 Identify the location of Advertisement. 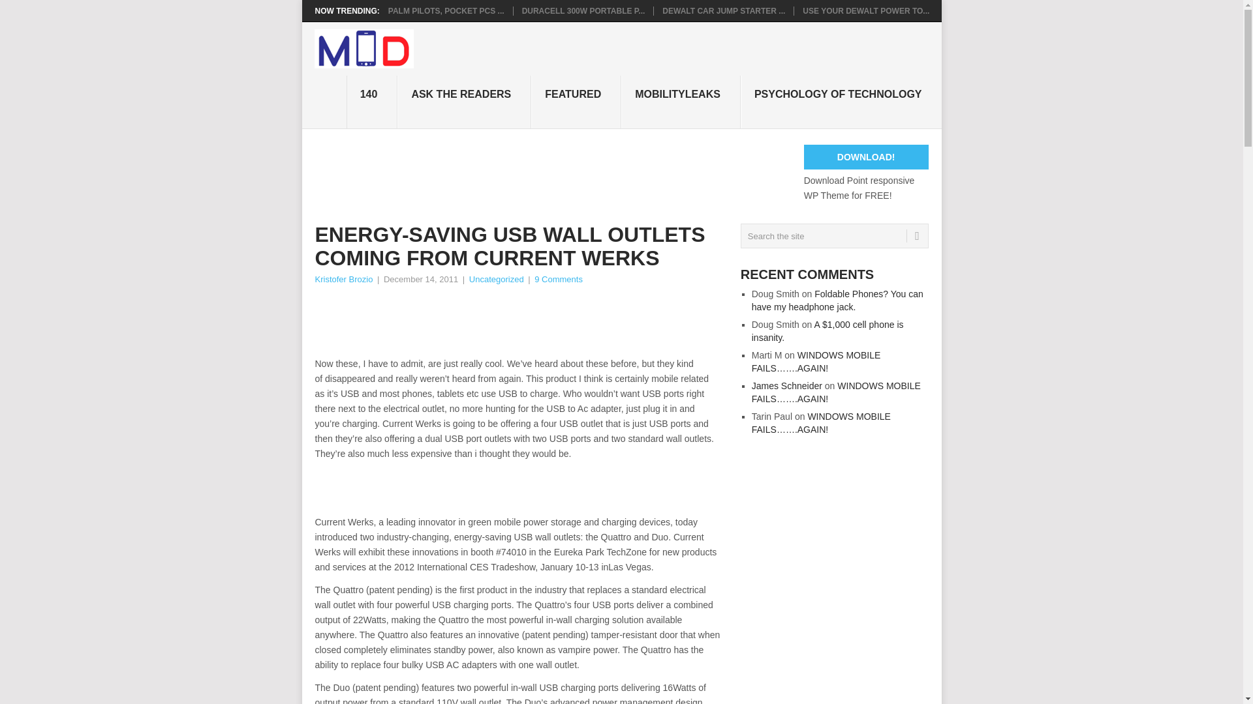
(551, 323).